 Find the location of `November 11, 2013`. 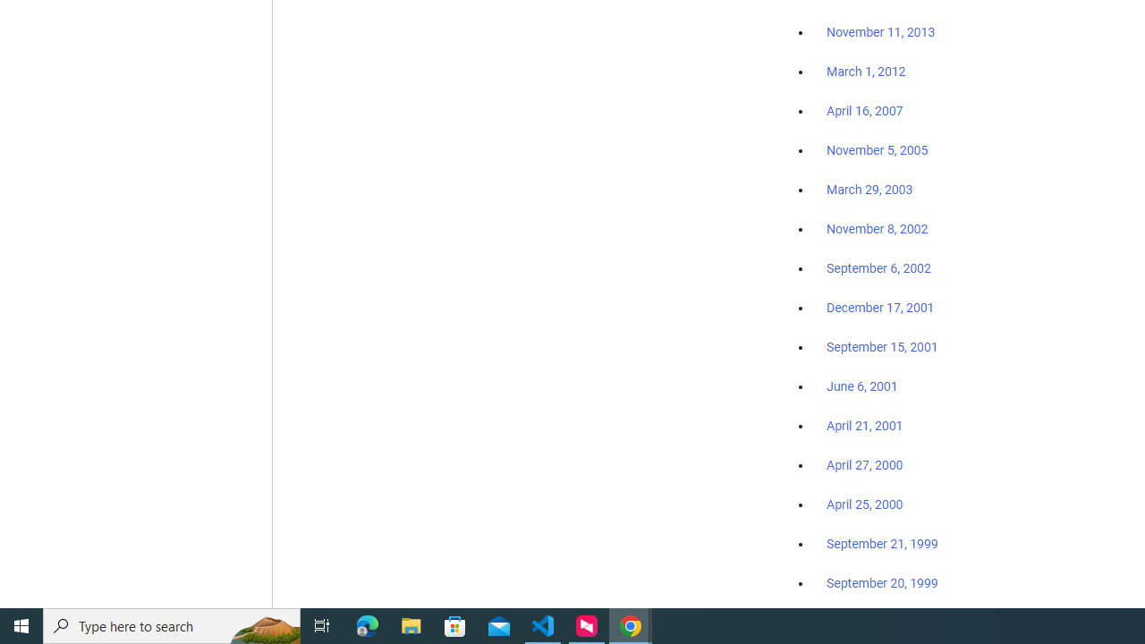

November 11, 2013 is located at coordinates (880, 33).